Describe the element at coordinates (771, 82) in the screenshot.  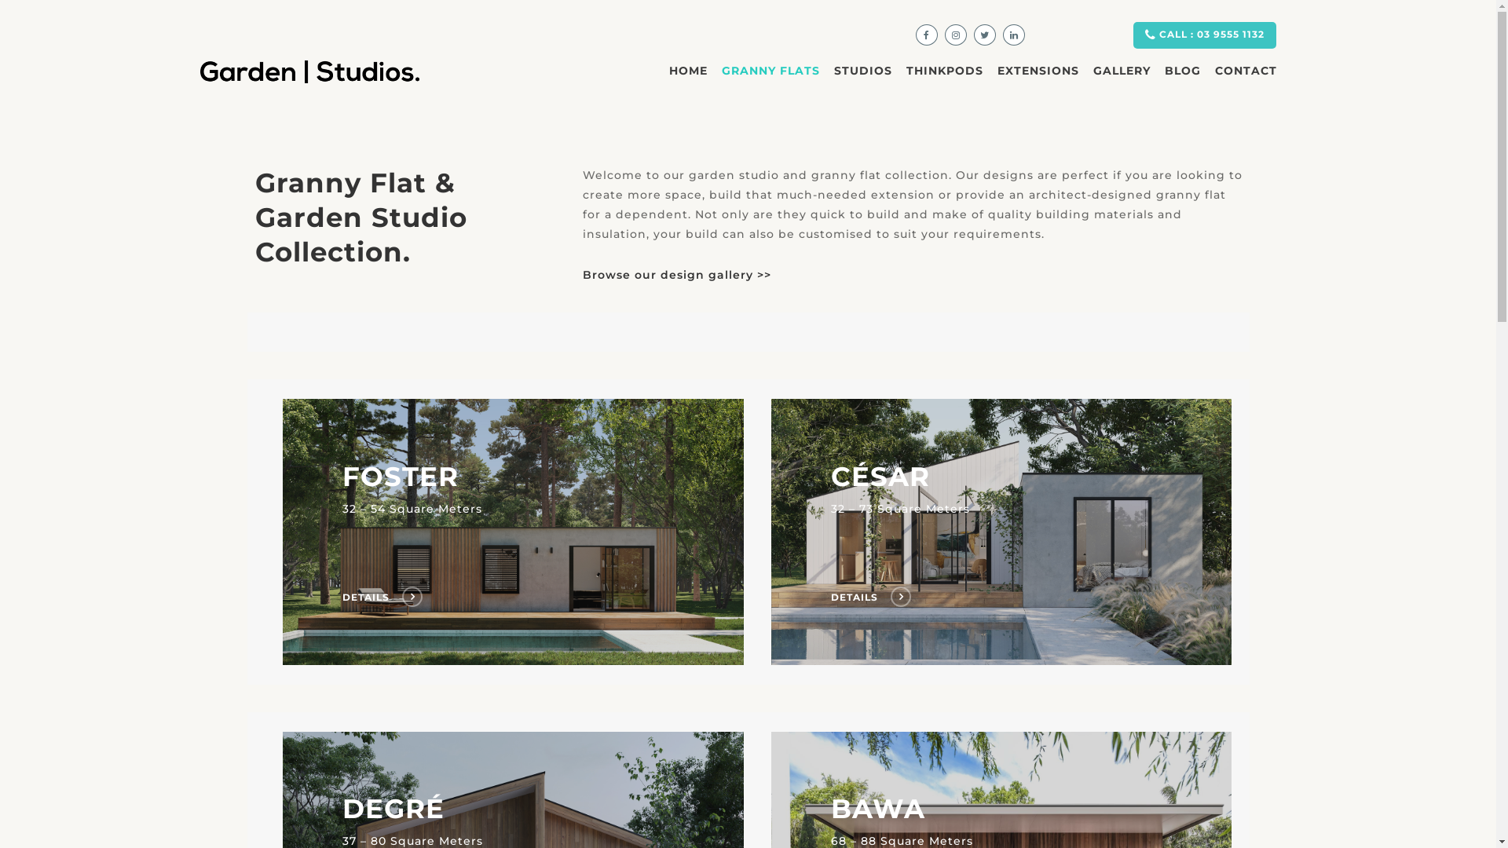
I see `GRANNY FLATS` at that location.